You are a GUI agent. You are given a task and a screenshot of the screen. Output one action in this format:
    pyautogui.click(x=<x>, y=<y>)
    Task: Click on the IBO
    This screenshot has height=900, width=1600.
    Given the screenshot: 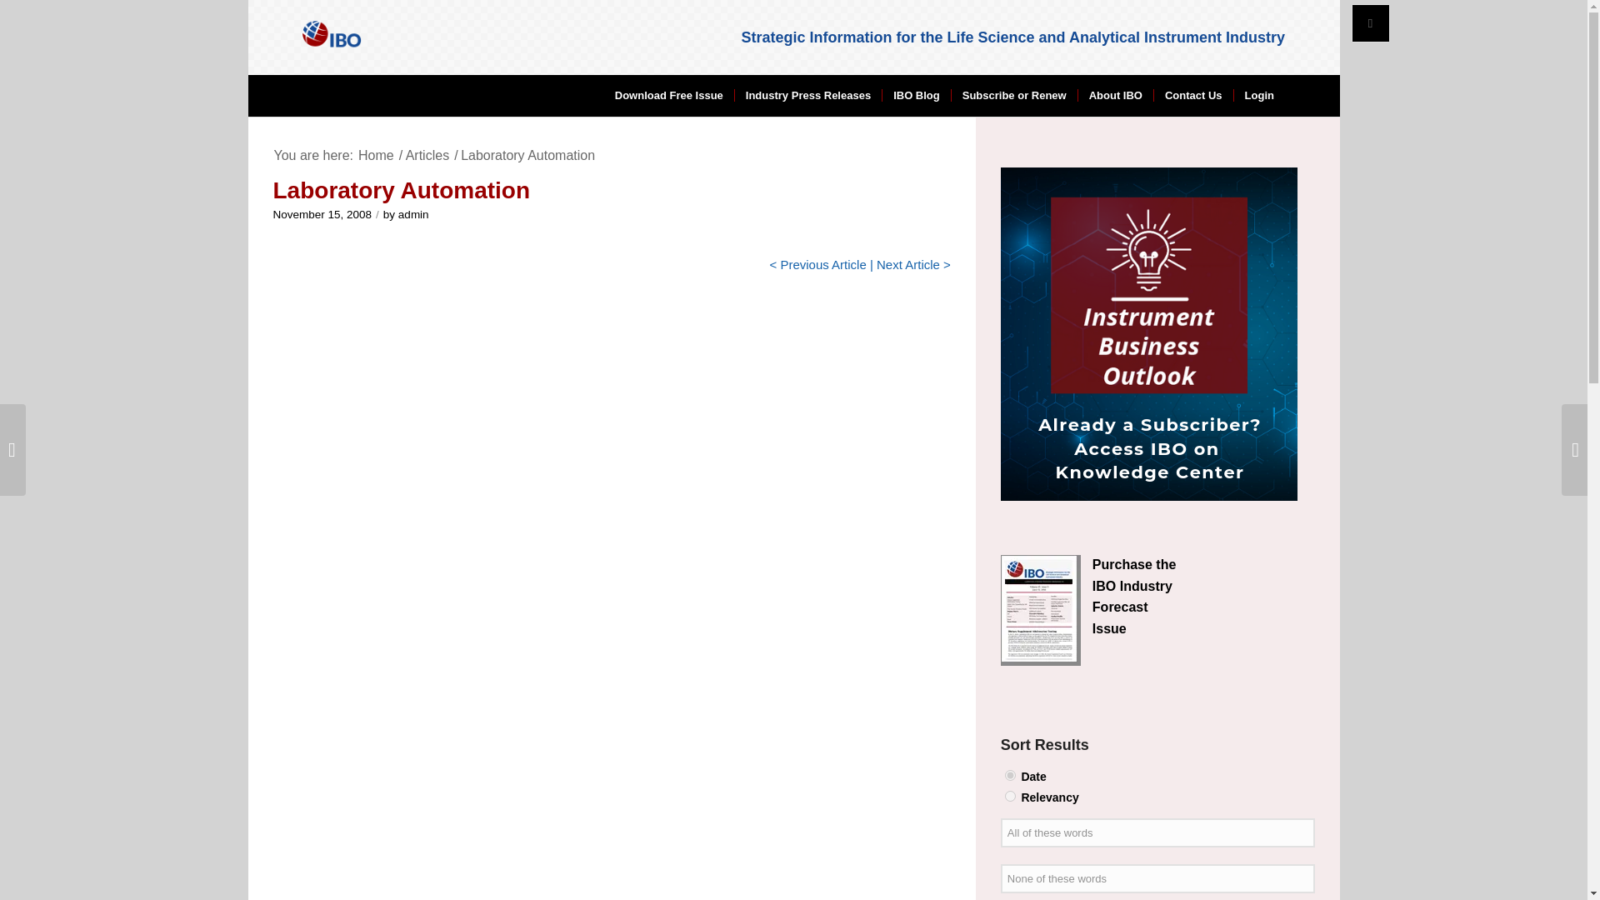 What is the action you would take?
    pyautogui.click(x=376, y=155)
    